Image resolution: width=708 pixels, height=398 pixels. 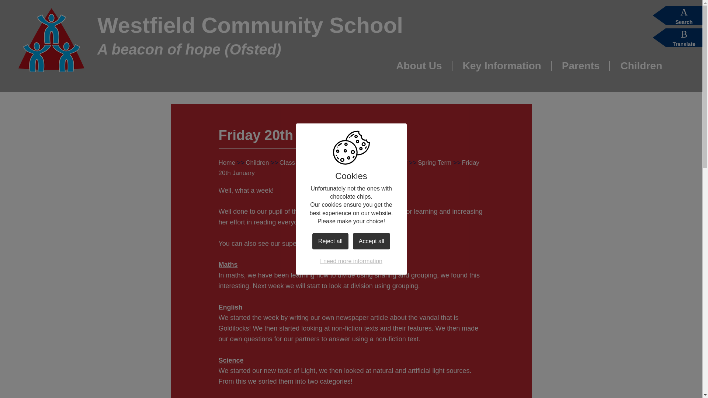 What do you see at coordinates (502, 69) in the screenshot?
I see `Key Information` at bounding box center [502, 69].